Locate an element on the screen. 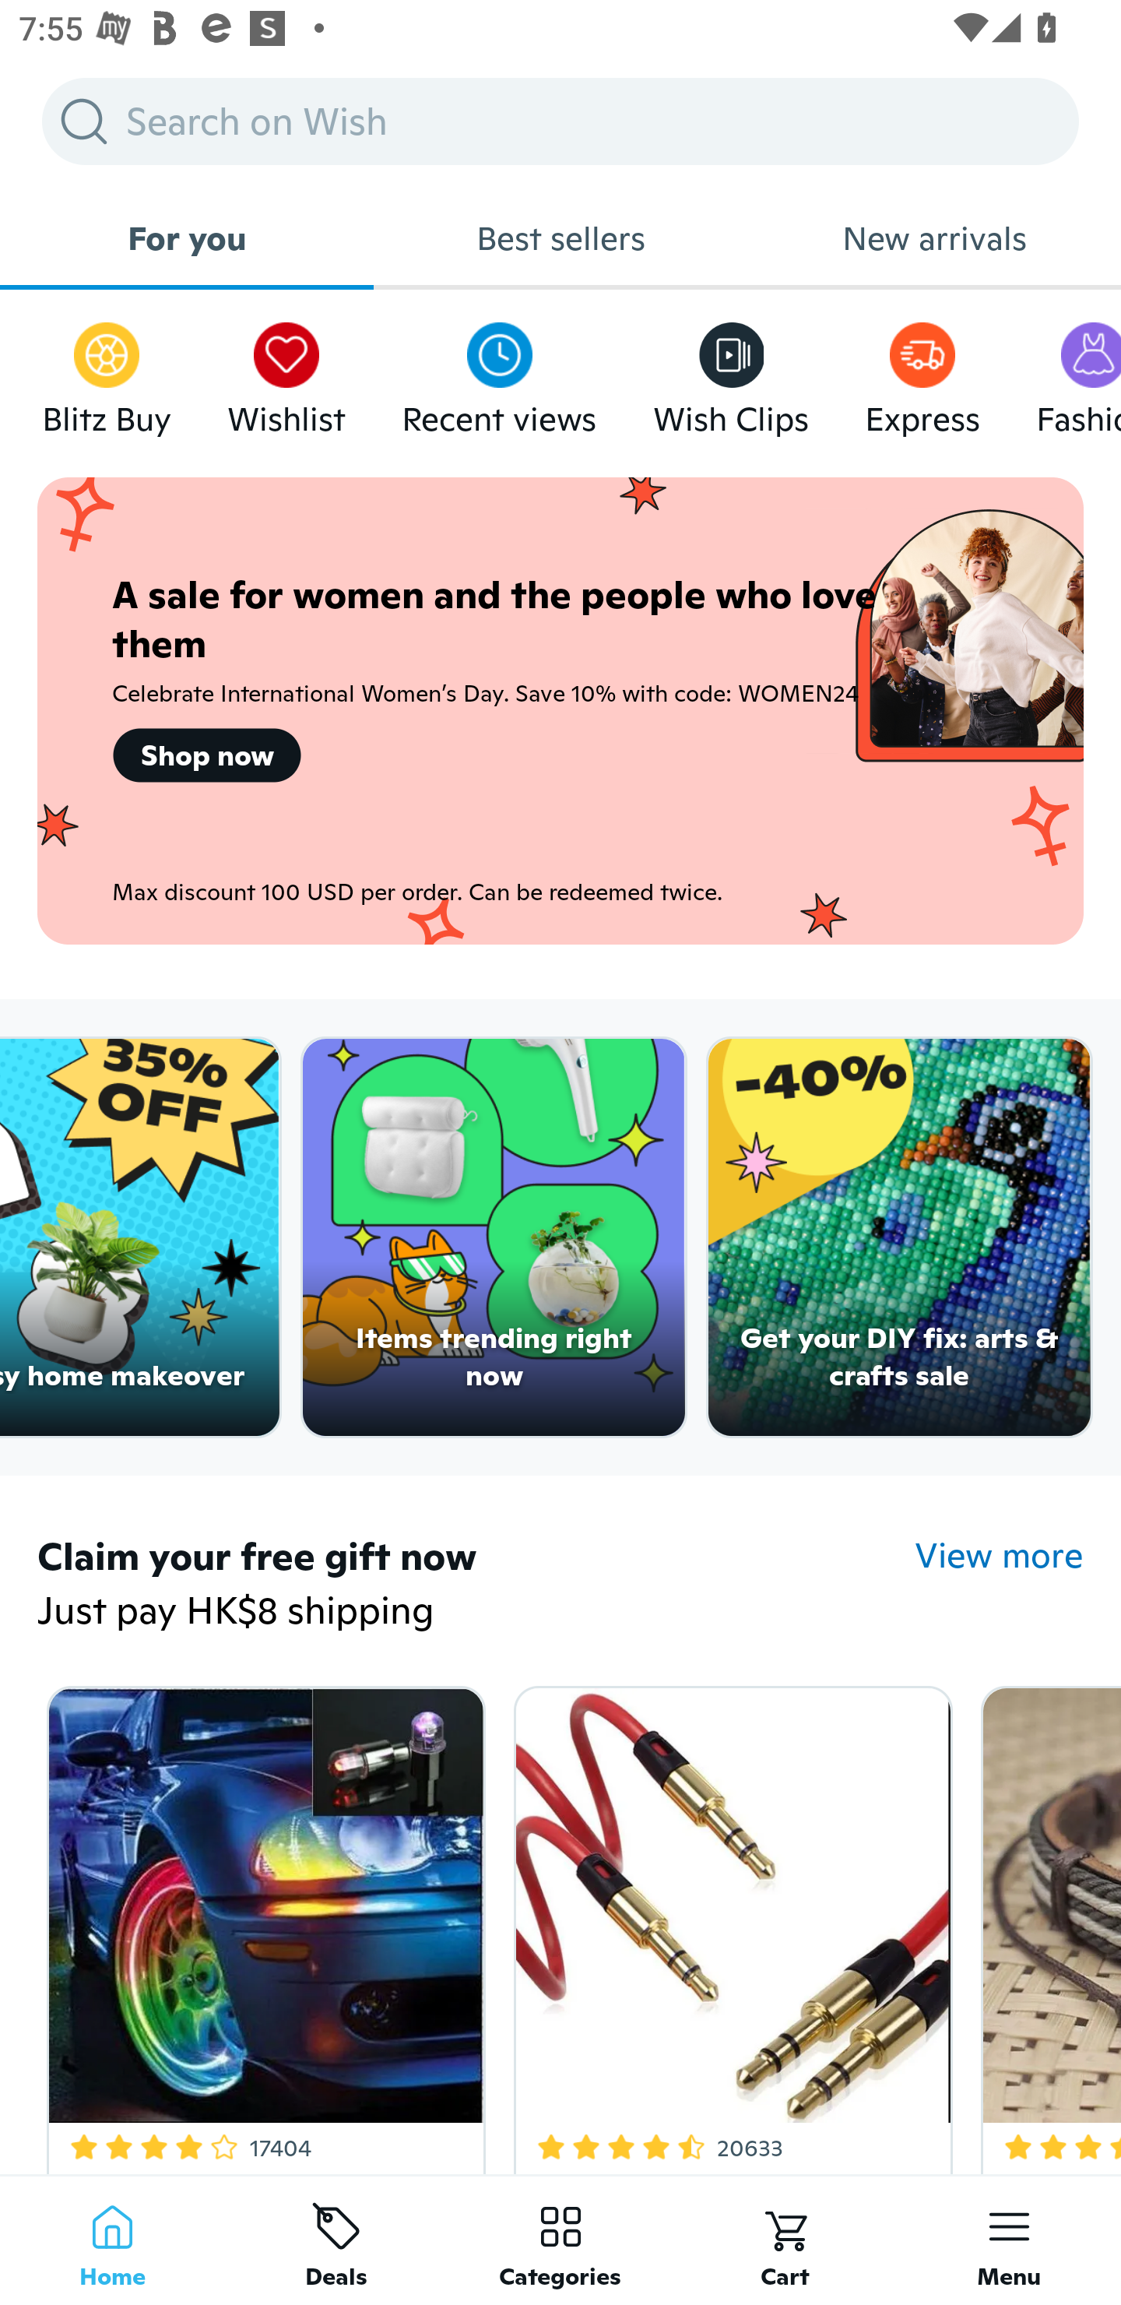  Wishlist is located at coordinates (286, 372).